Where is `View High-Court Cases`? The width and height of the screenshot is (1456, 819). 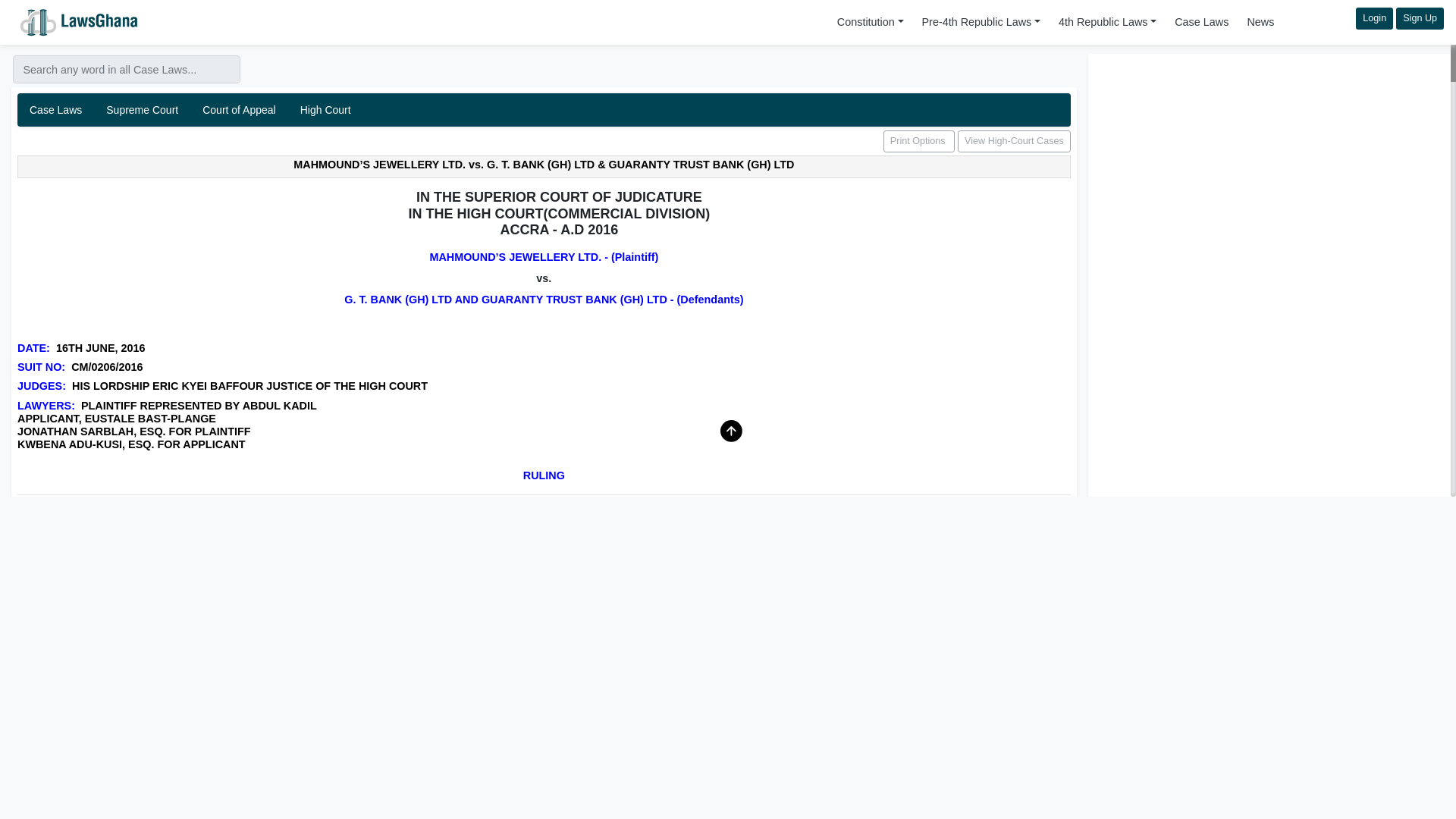 View High-Court Cases is located at coordinates (1014, 141).